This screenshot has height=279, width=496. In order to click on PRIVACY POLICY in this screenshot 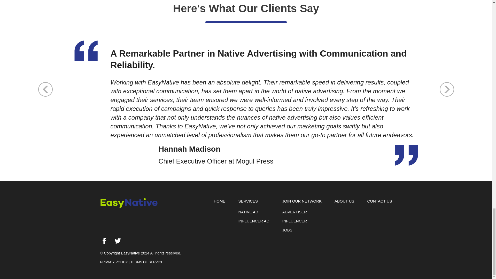, I will do `click(114, 262)`.